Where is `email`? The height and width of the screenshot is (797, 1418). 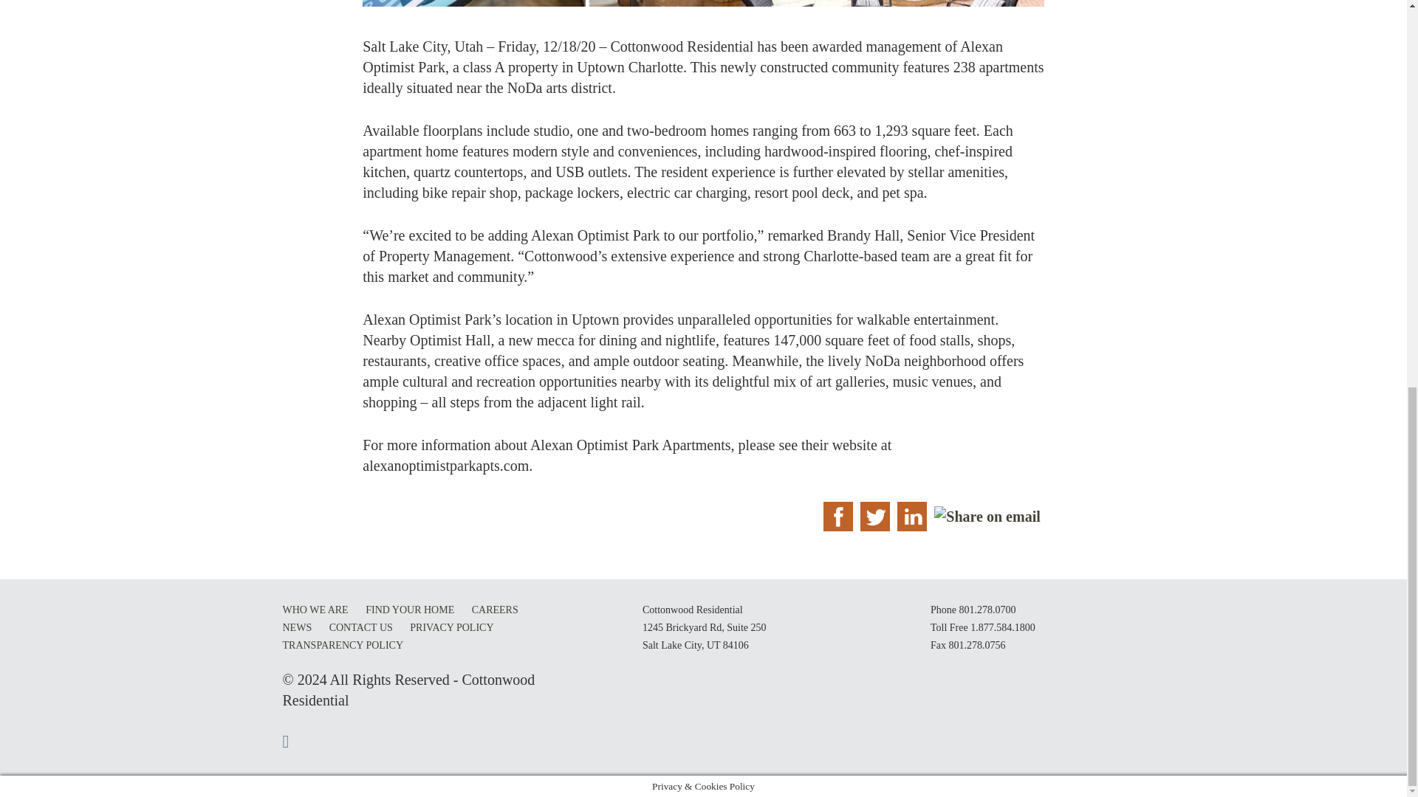 email is located at coordinates (987, 517).